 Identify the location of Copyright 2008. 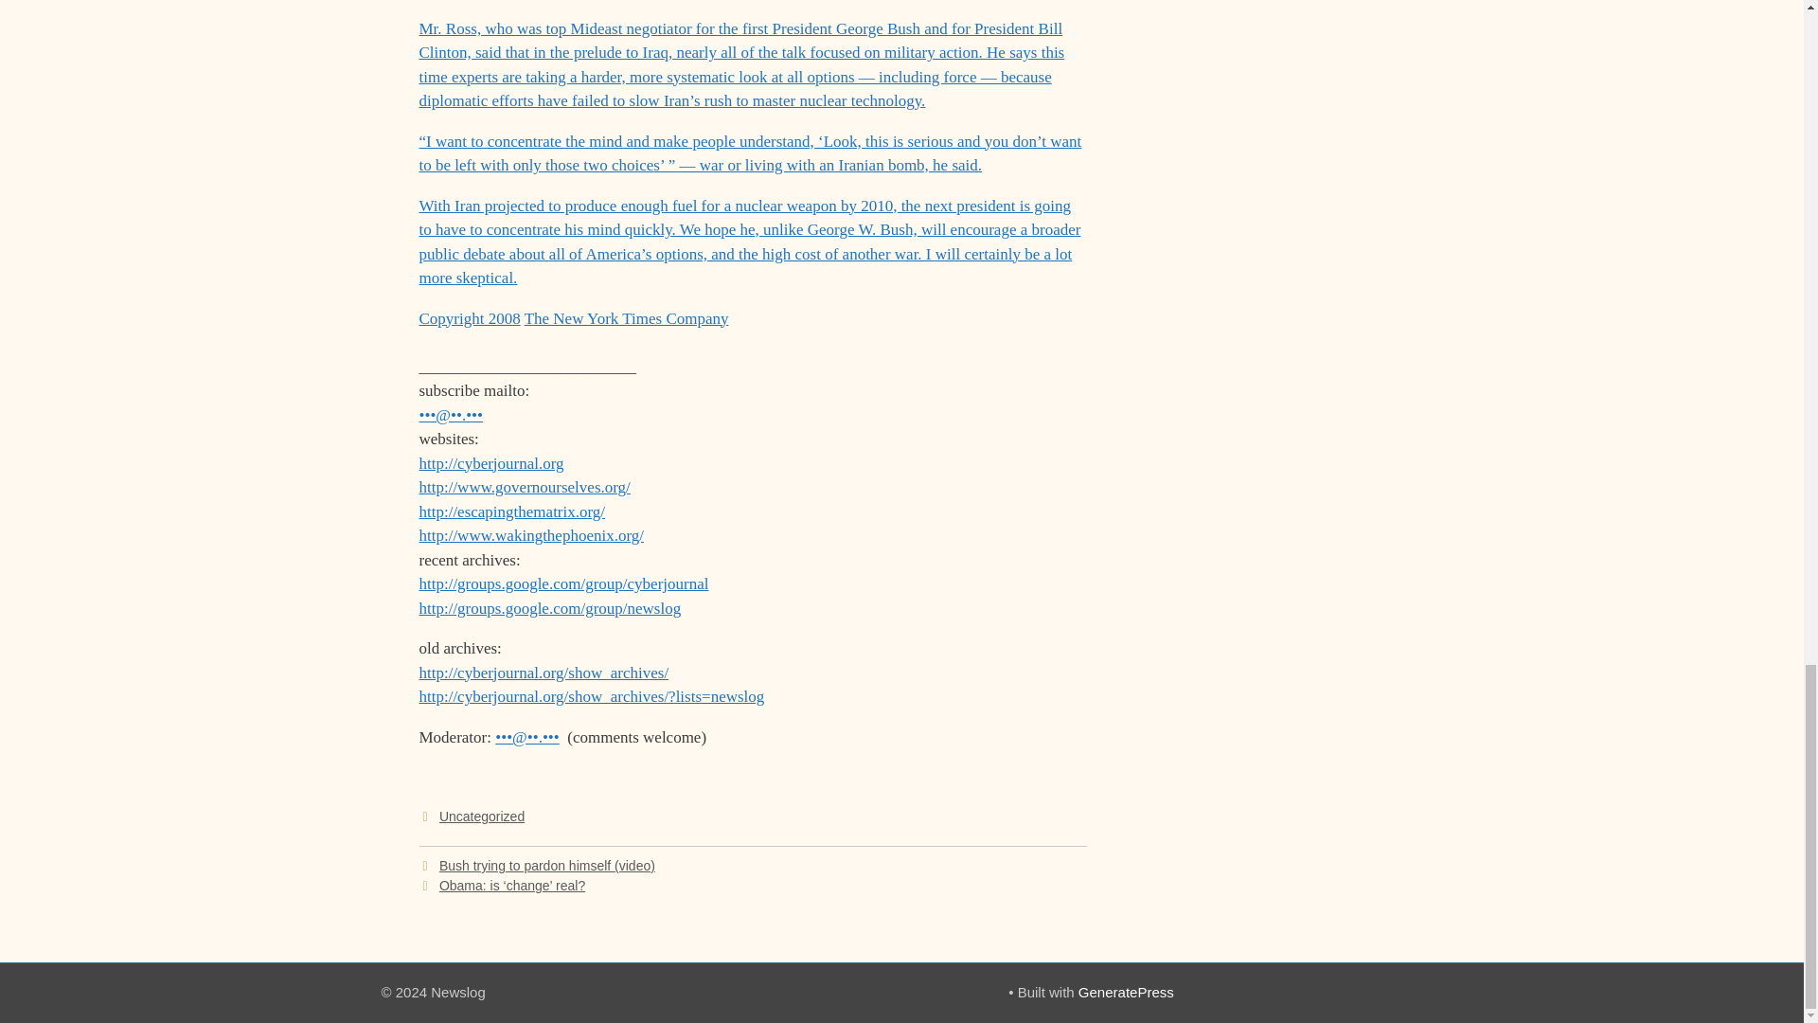
(469, 318).